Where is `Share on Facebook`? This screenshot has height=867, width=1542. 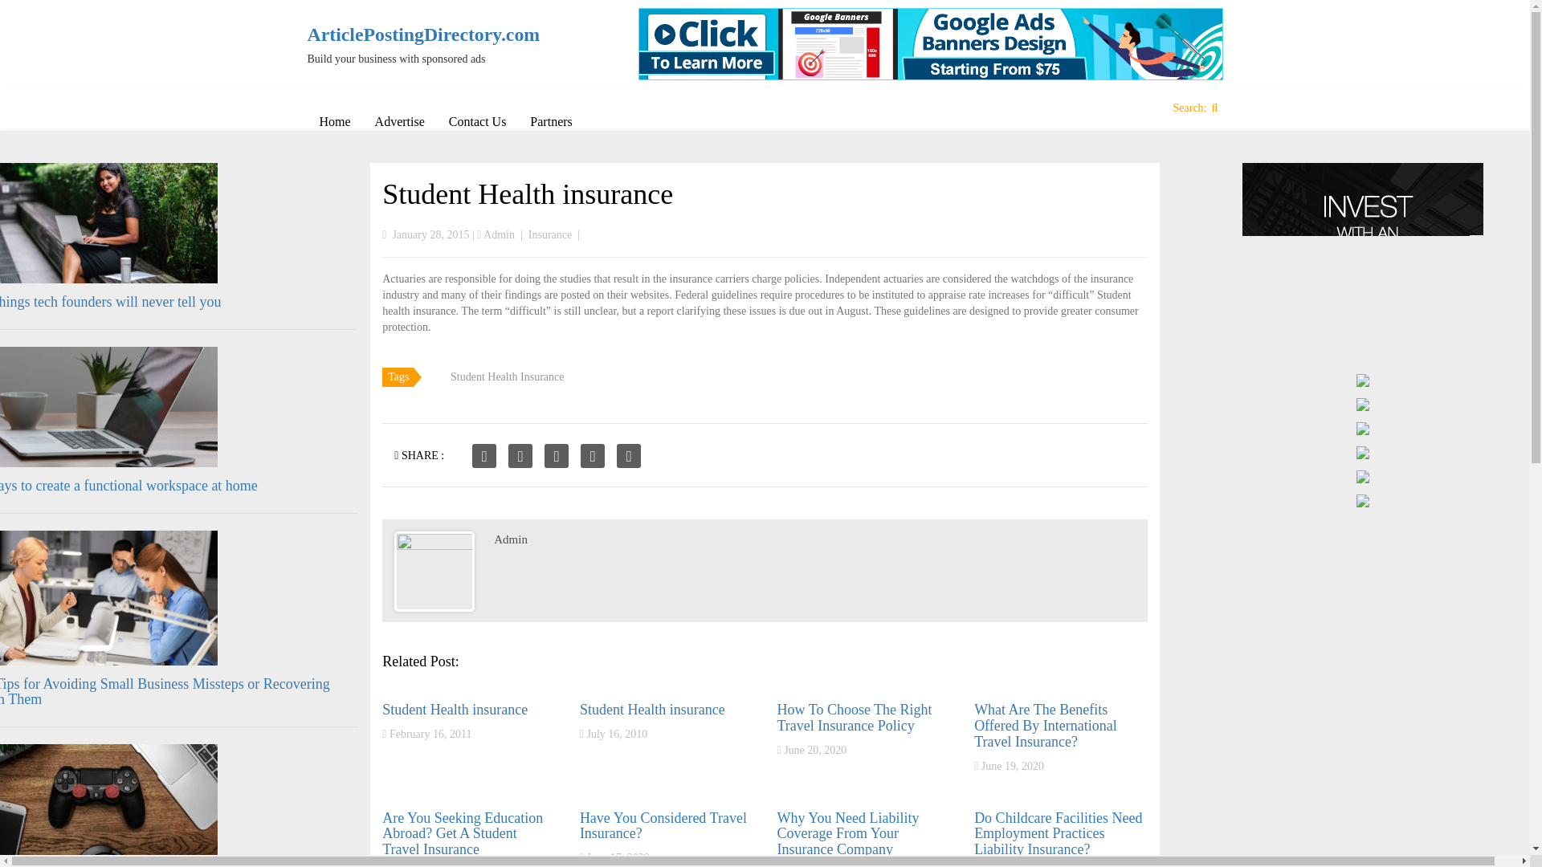
Share on Facebook is located at coordinates (483, 456).